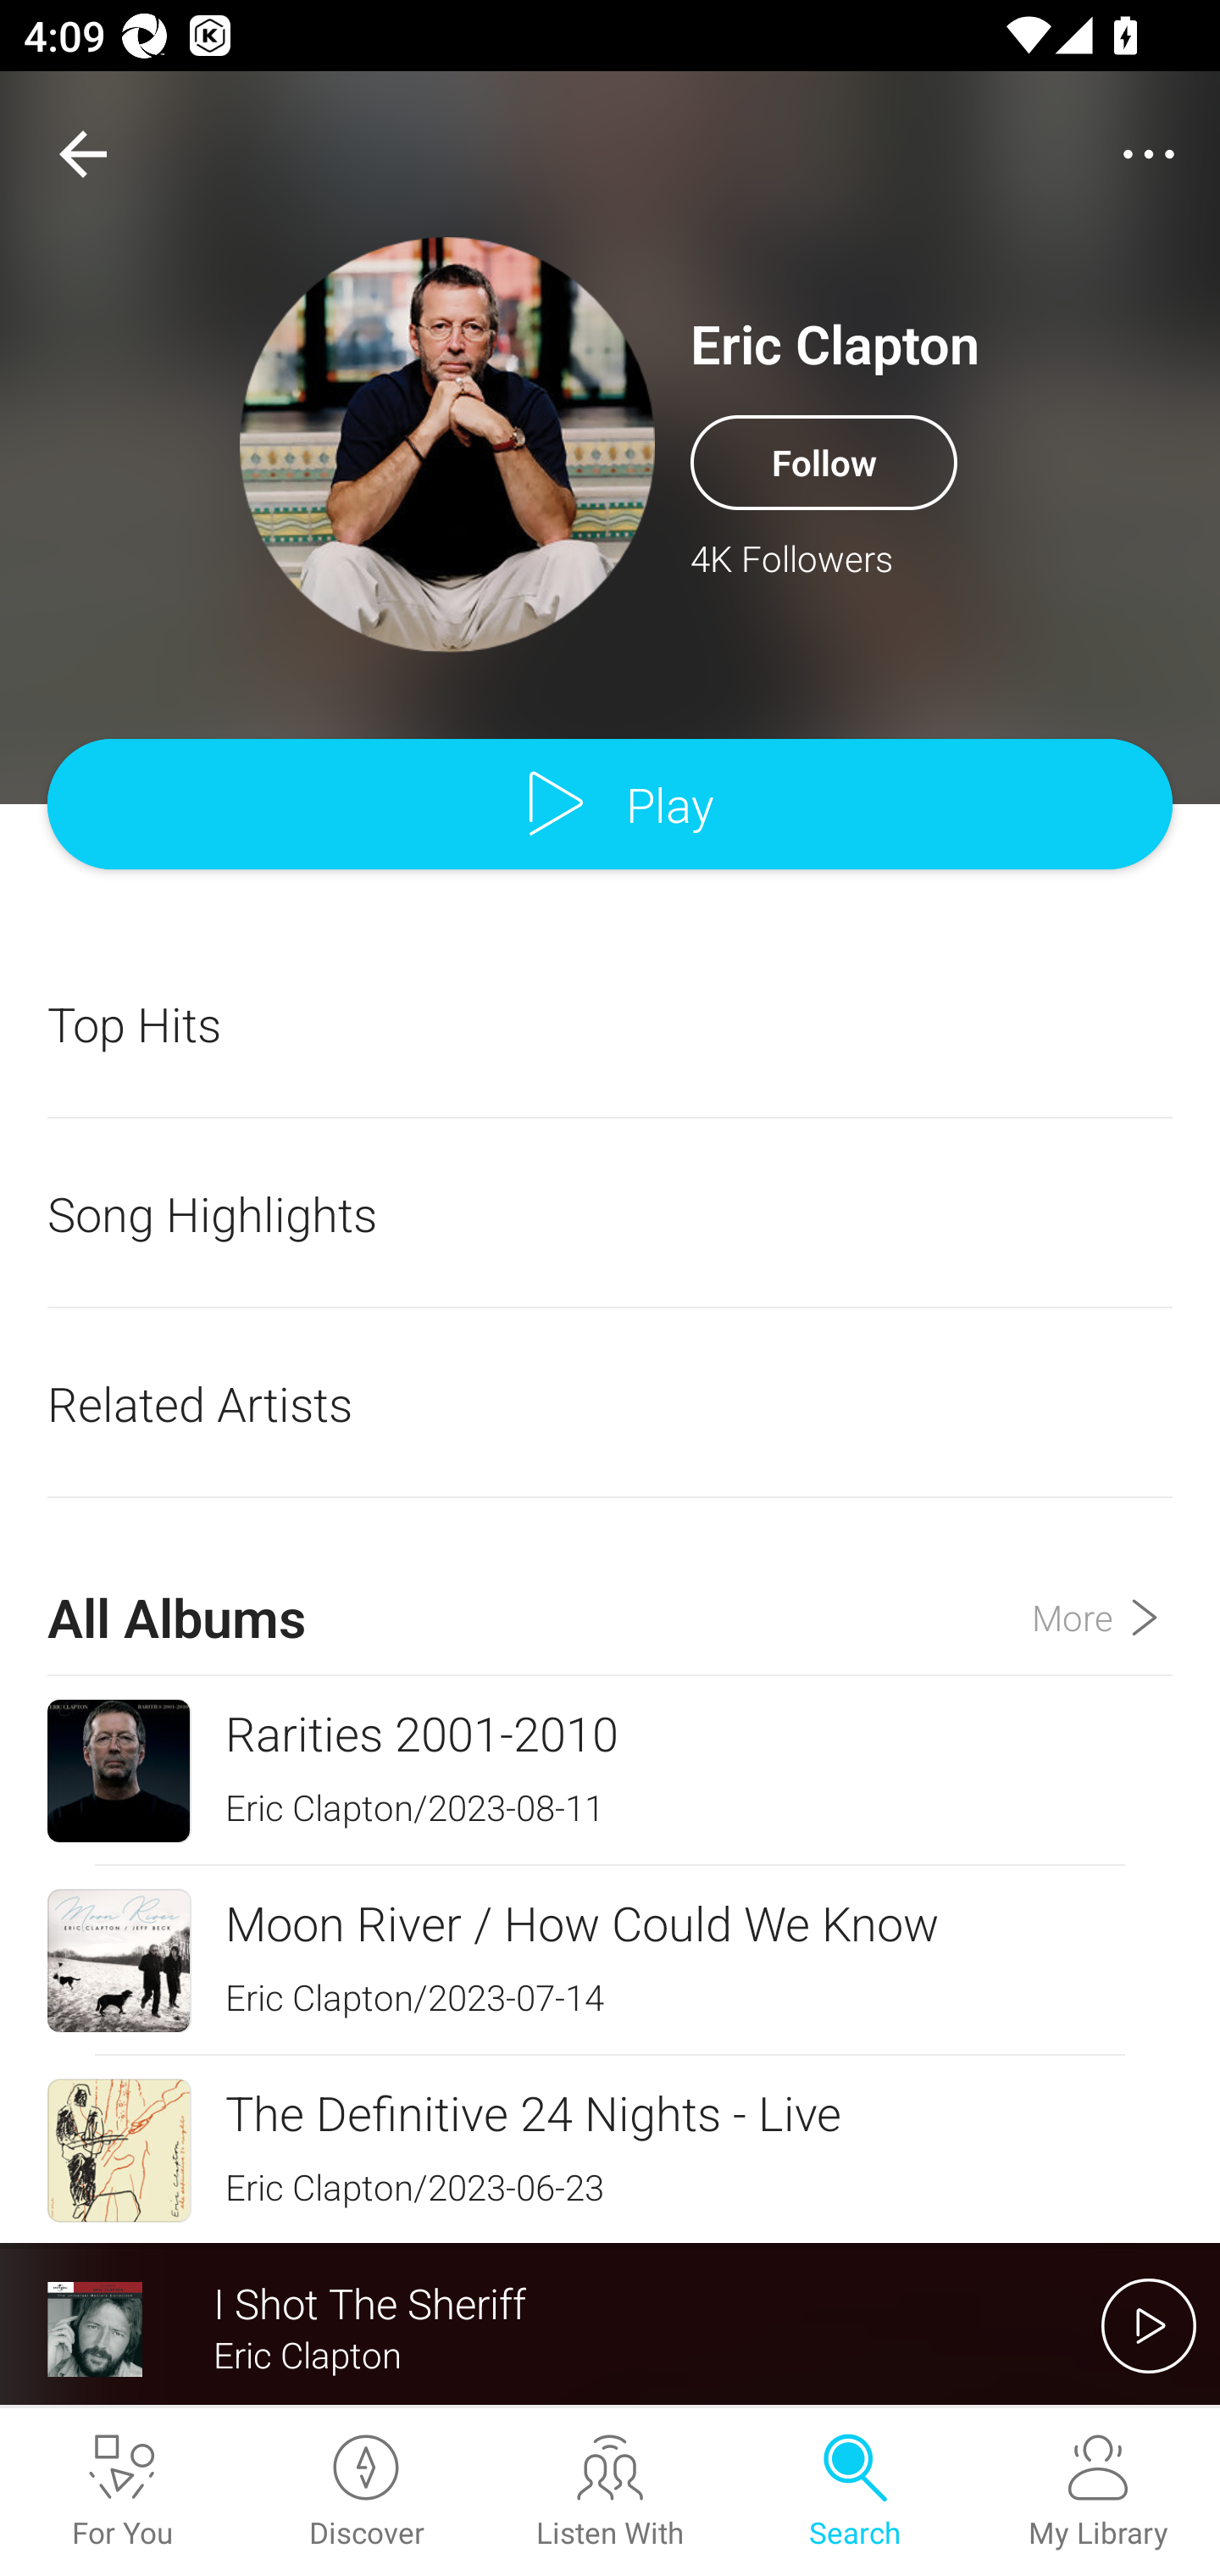  Describe the element at coordinates (610, 2492) in the screenshot. I see `Listen With` at that location.